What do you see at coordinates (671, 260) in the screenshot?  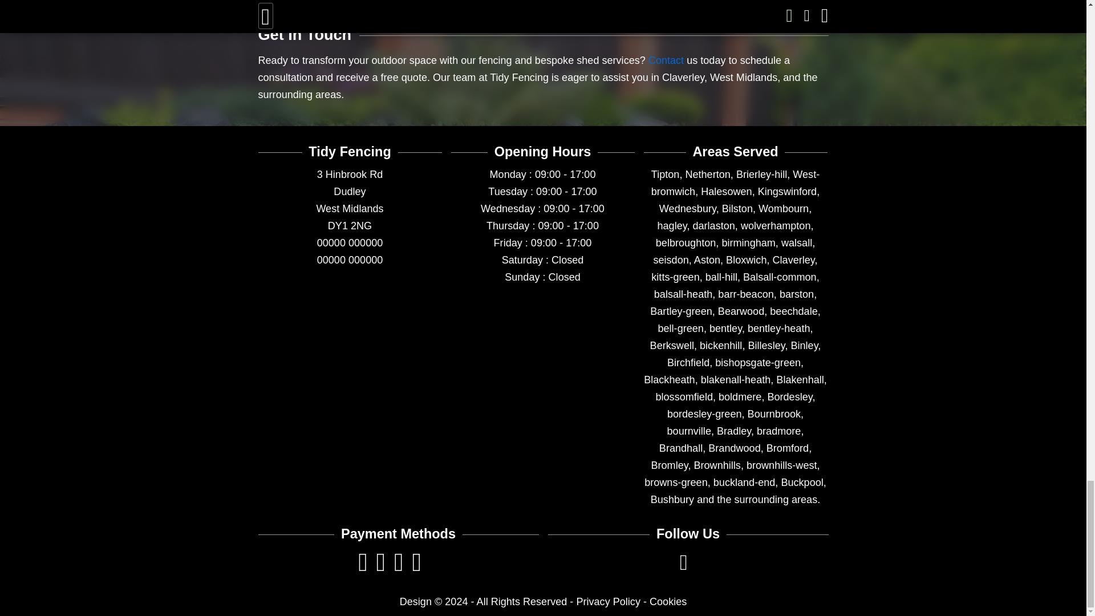 I see `seisdon` at bounding box center [671, 260].